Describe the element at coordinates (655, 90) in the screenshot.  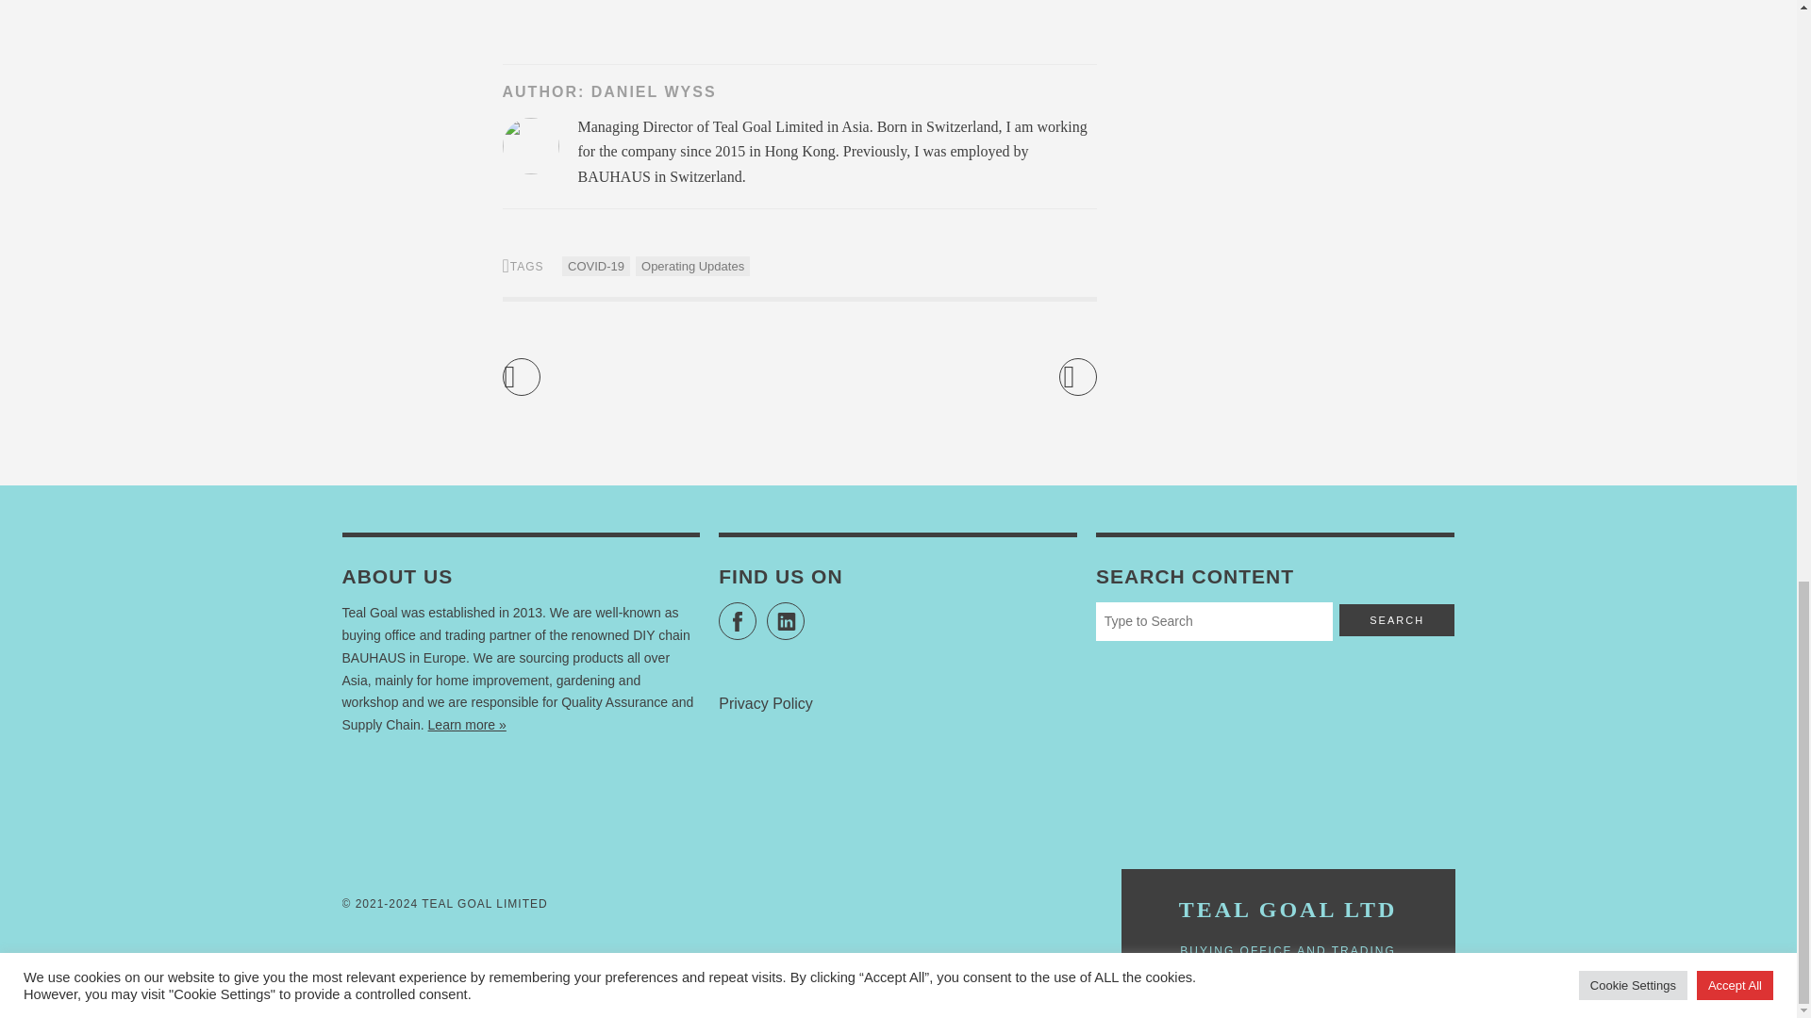
I see `DANIEL WYSS` at that location.